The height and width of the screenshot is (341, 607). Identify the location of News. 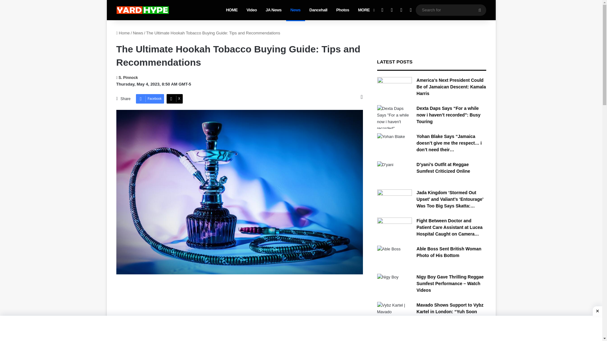
(138, 33).